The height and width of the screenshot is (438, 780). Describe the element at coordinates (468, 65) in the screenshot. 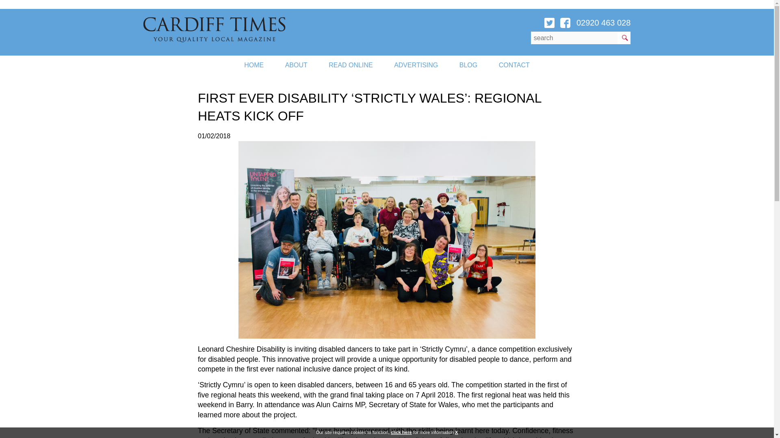

I see `BLOG` at that location.